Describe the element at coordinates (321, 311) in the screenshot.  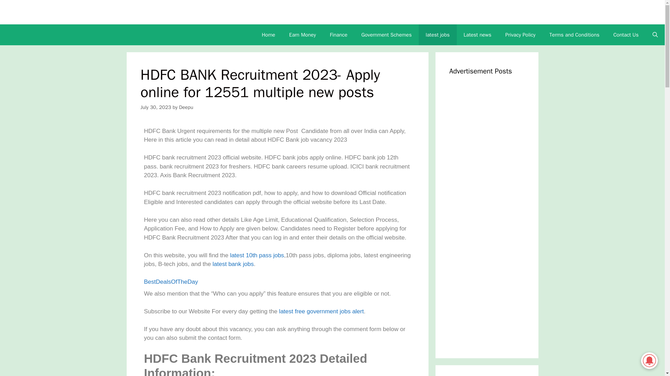
I see `latest free government jobs alert` at that location.